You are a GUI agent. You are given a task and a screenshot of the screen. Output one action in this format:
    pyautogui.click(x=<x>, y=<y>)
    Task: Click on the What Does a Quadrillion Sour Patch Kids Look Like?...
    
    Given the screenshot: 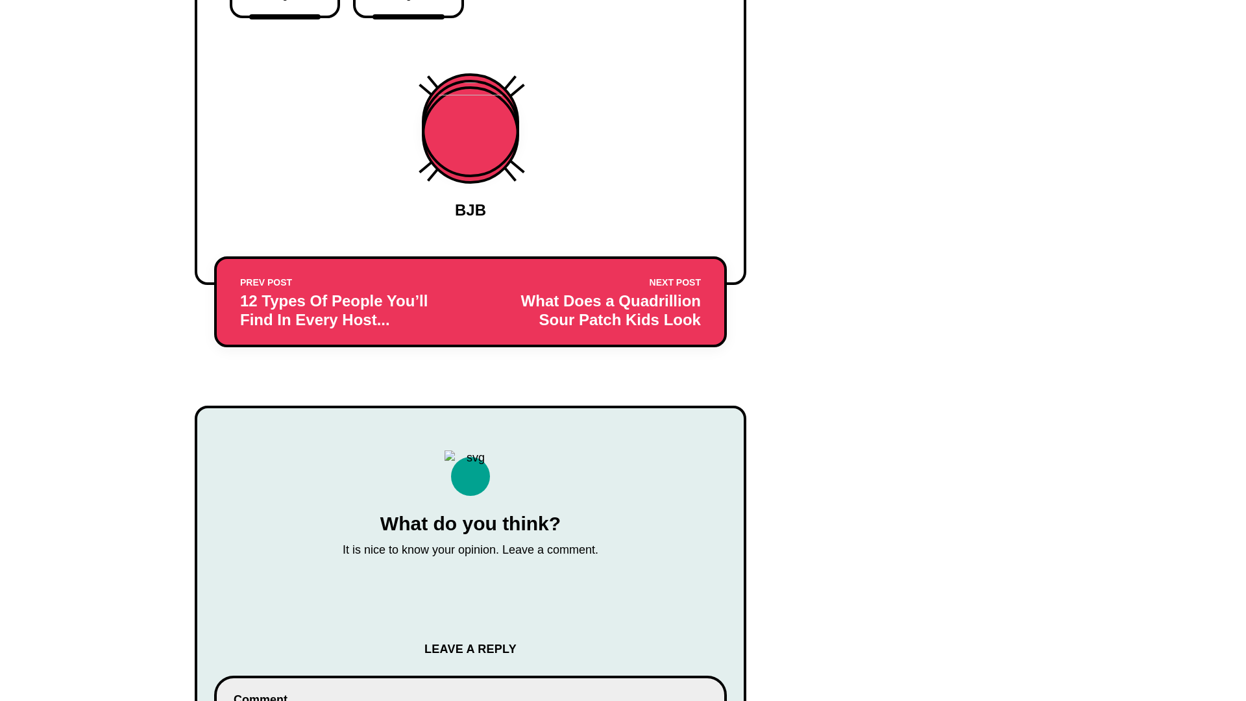 What is the action you would take?
    pyautogui.click(x=408, y=9)
    